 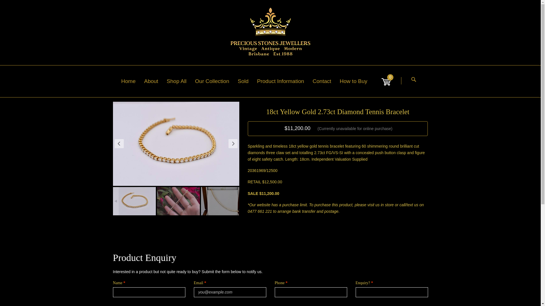 What do you see at coordinates (358, 81) in the screenshot?
I see `How to Buy` at bounding box center [358, 81].